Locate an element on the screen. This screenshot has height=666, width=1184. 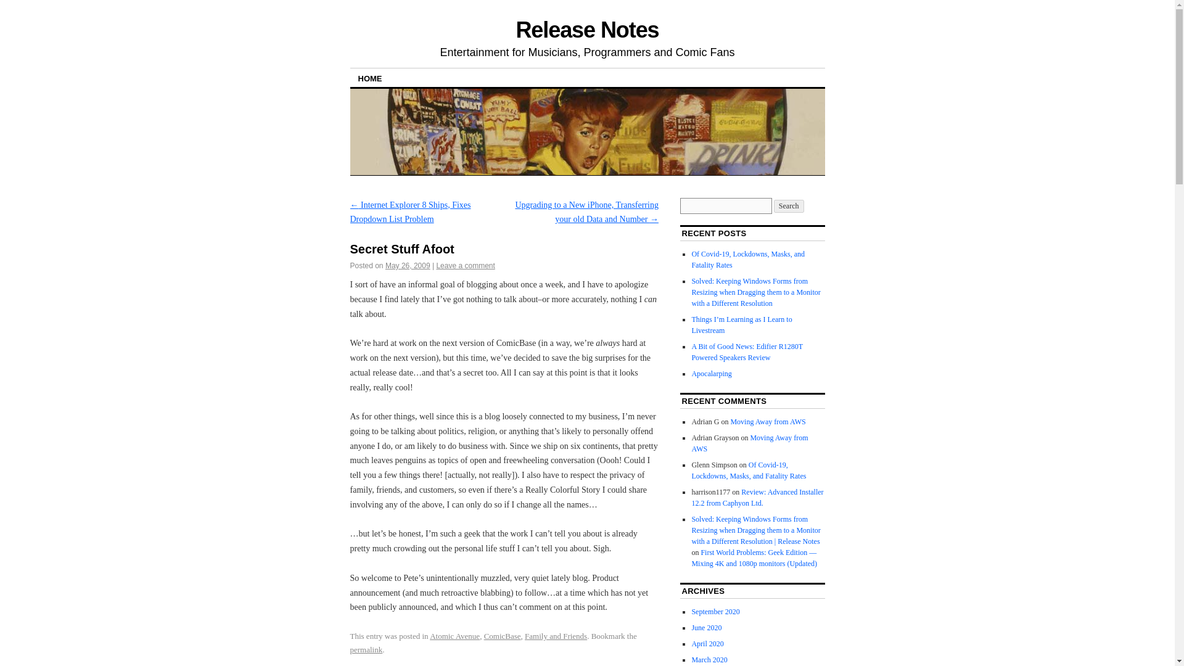
June 2020 is located at coordinates (706, 627).